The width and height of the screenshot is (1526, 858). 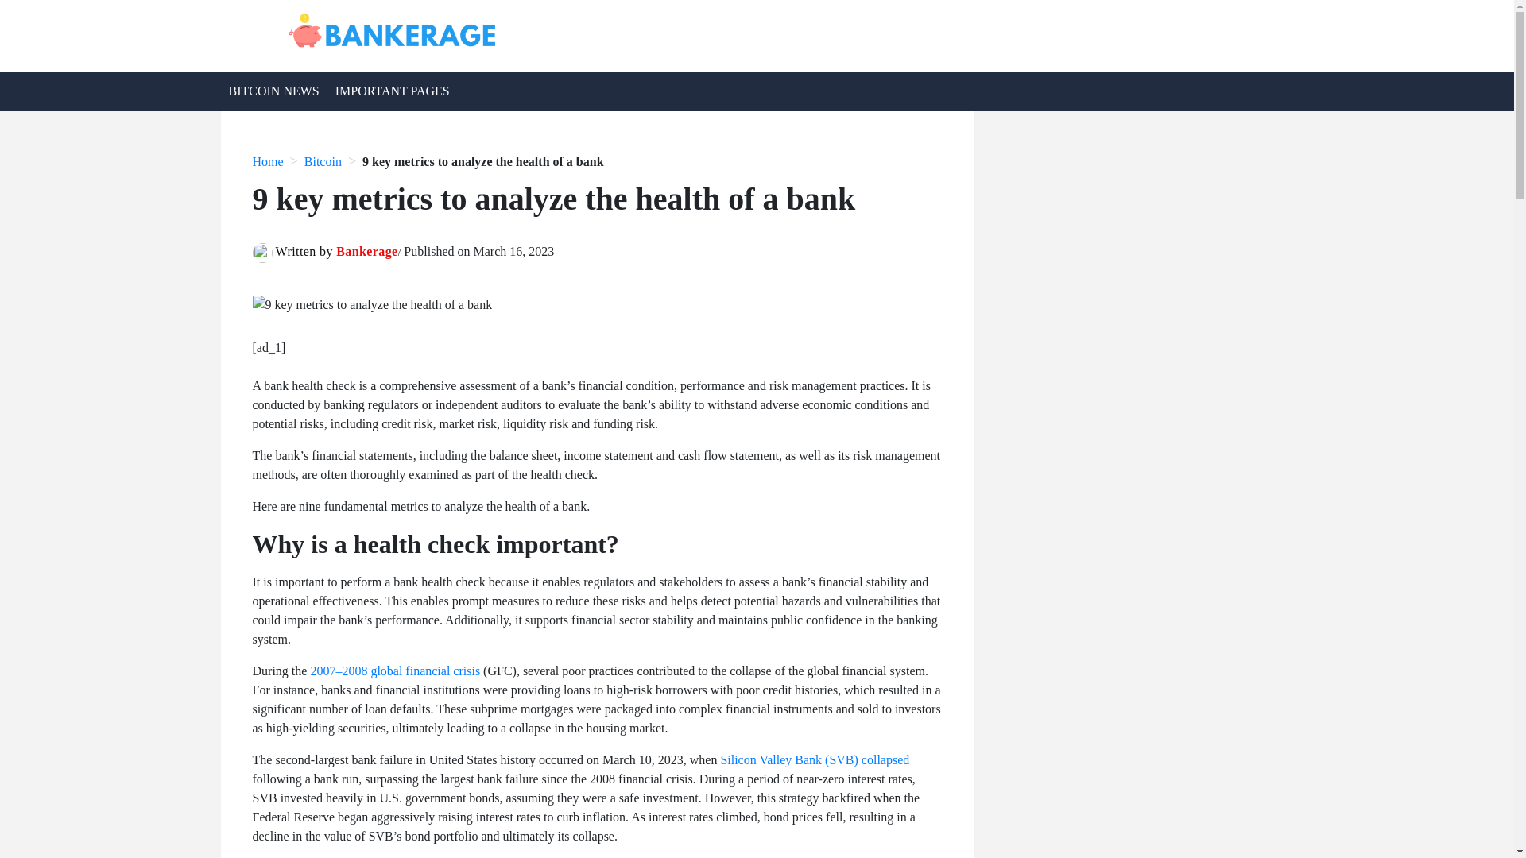 I want to click on Posts by Bankerage, so click(x=366, y=251).